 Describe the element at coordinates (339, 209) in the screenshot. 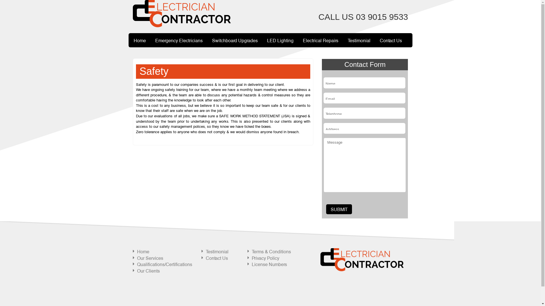

I see `SUBMIT` at that location.